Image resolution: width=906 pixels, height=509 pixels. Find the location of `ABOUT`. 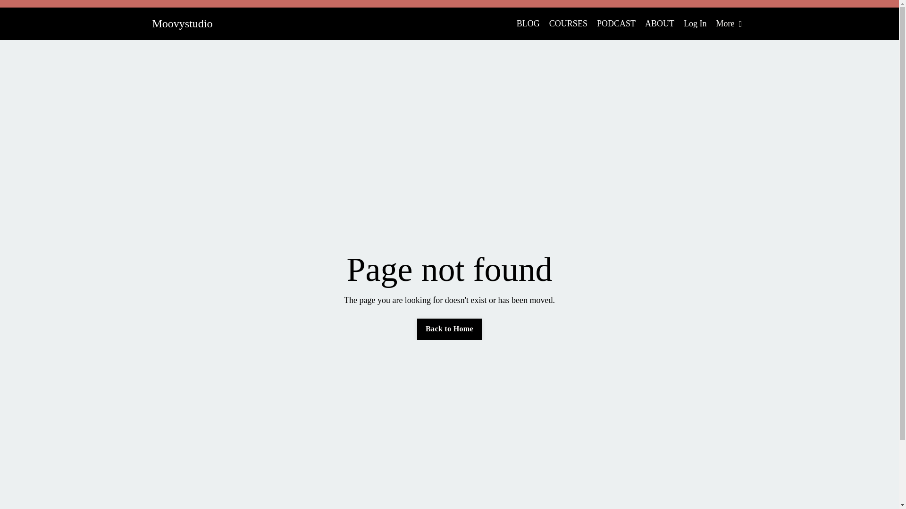

ABOUT is located at coordinates (660, 24).